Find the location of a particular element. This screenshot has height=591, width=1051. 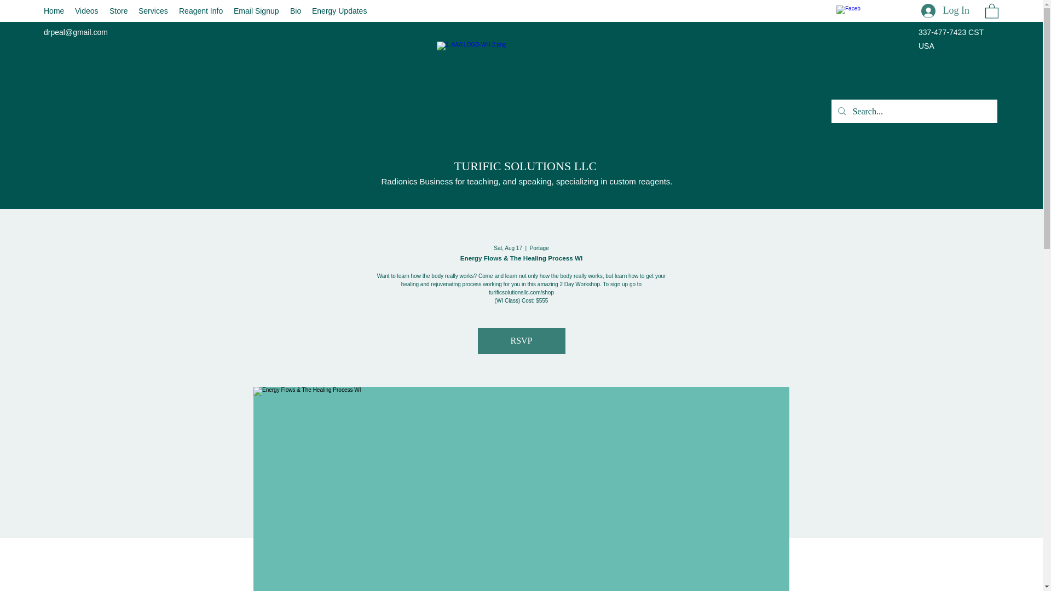

Videos is located at coordinates (86, 11).